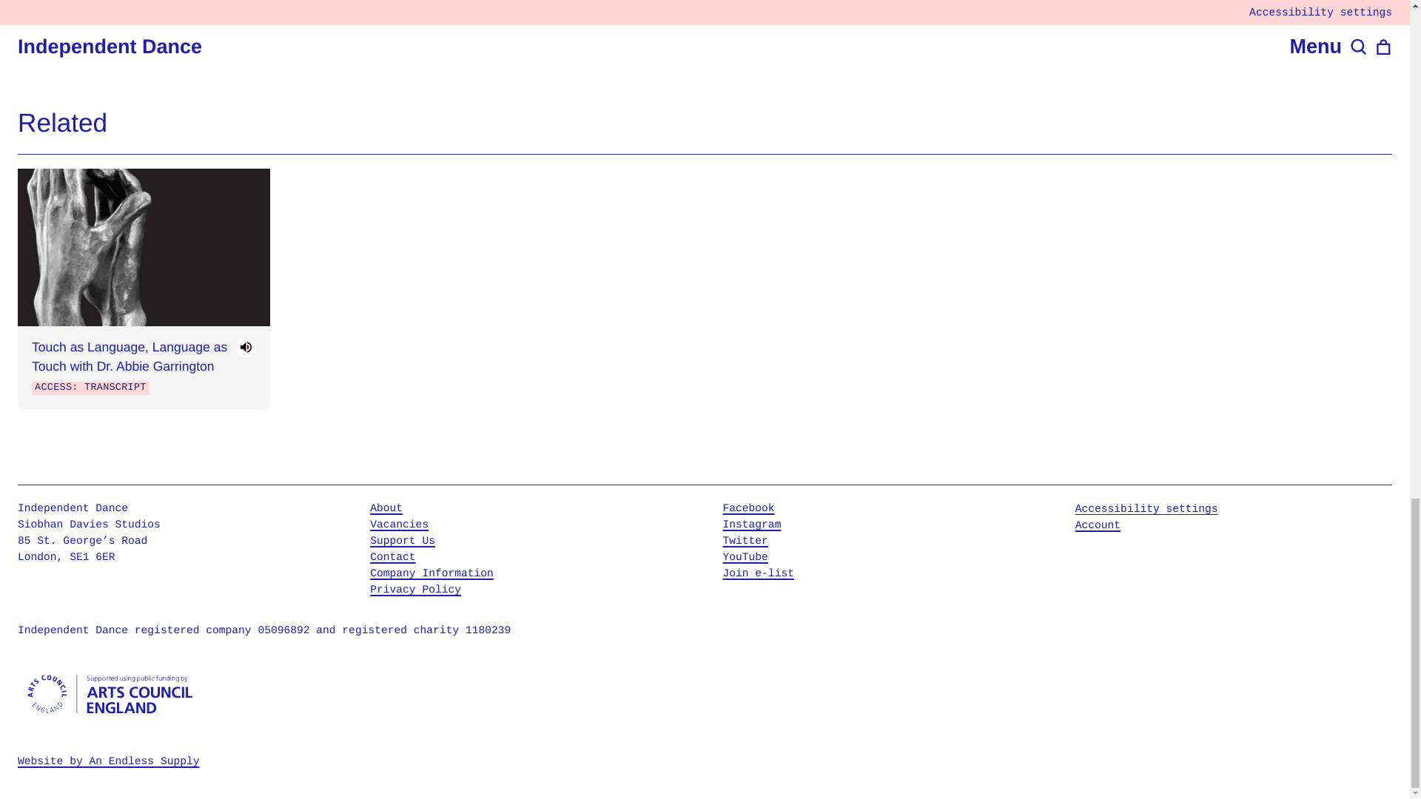  Describe the element at coordinates (444, 40) in the screenshot. I see `View all entries tagged with Listen` at that location.